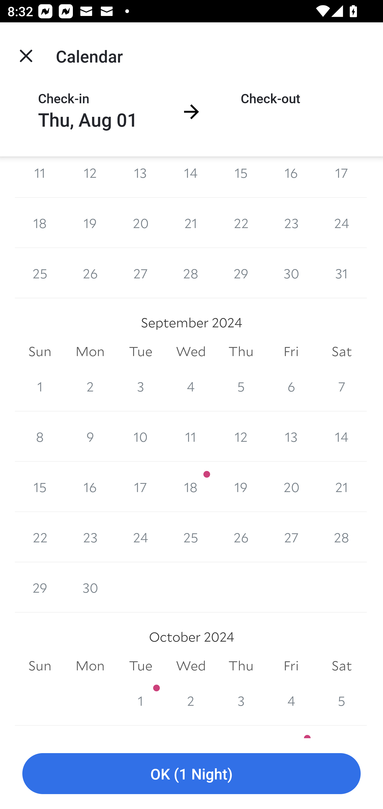 The height and width of the screenshot is (809, 383). What do you see at coordinates (140, 177) in the screenshot?
I see `13 13 August 2024` at bounding box center [140, 177].